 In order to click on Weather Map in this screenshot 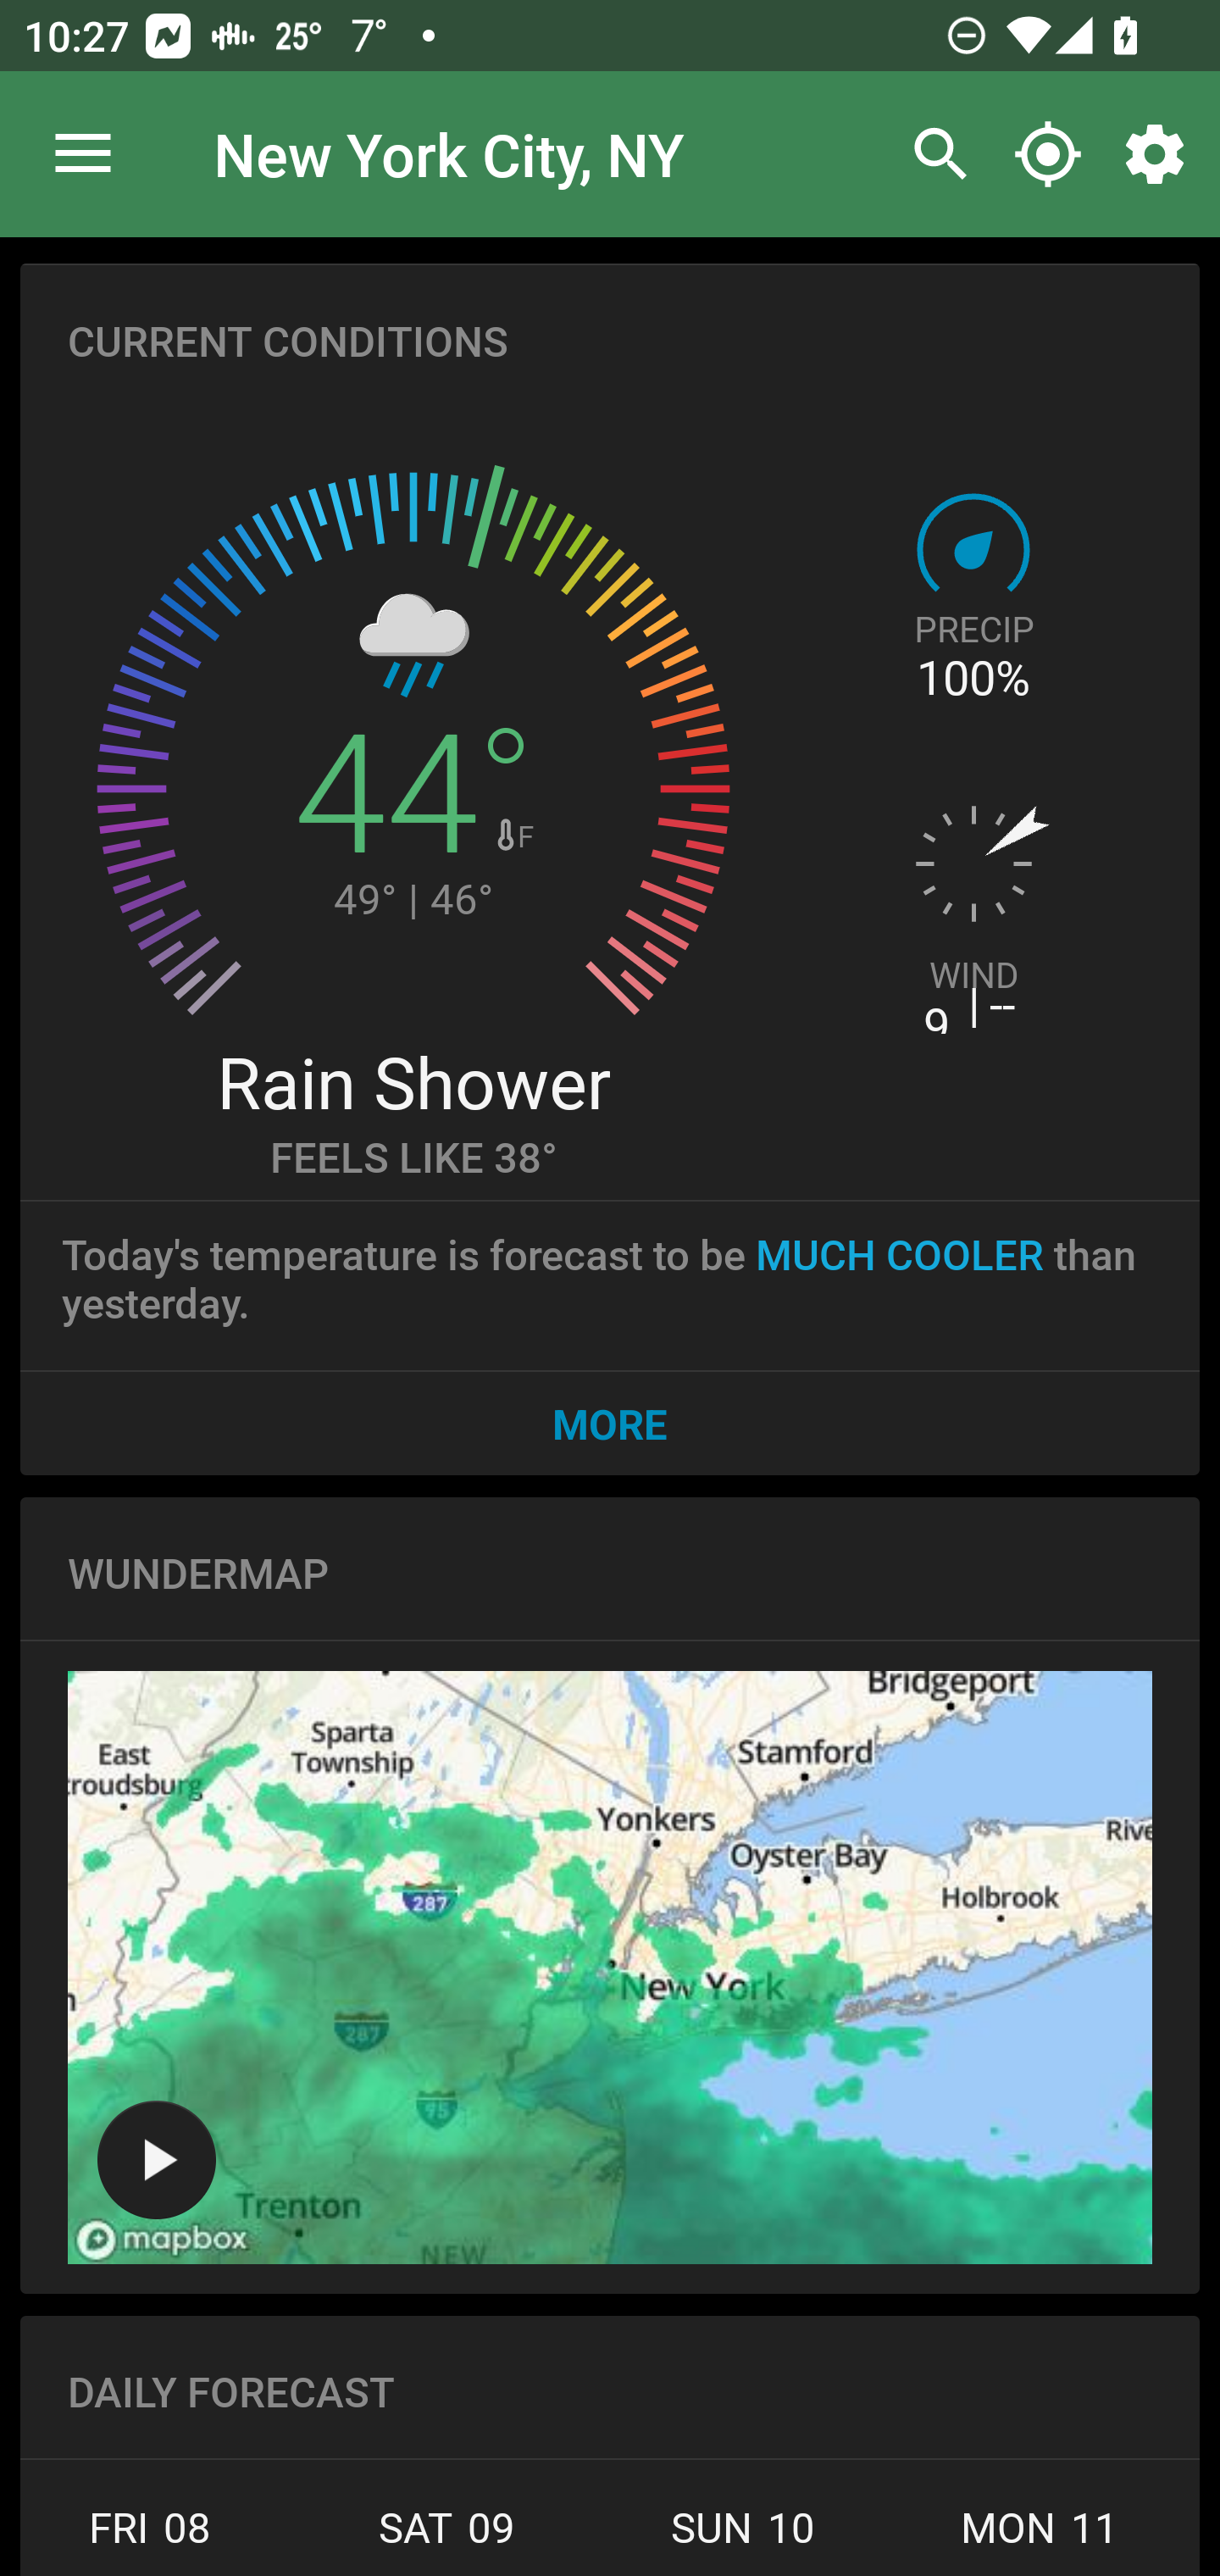, I will do `click(156, 2159)`.